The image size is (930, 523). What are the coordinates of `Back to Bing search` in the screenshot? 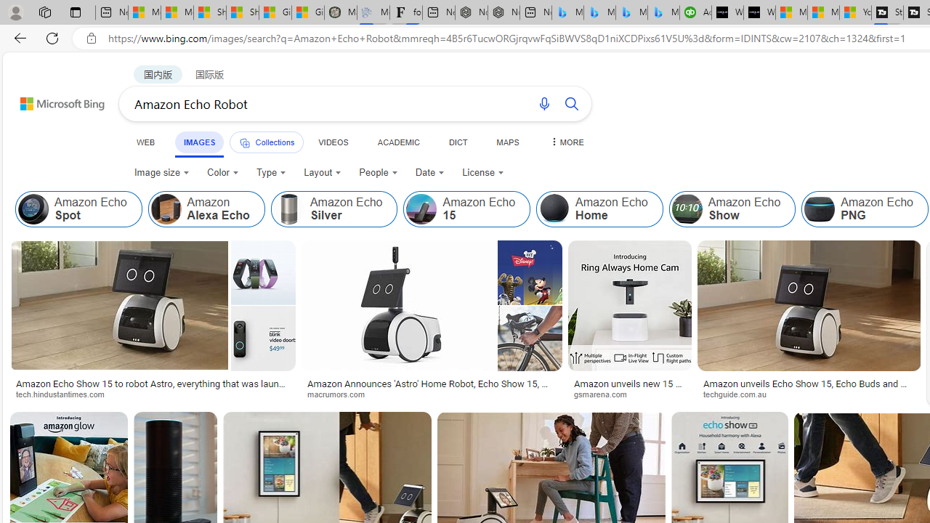 It's located at (53, 100).